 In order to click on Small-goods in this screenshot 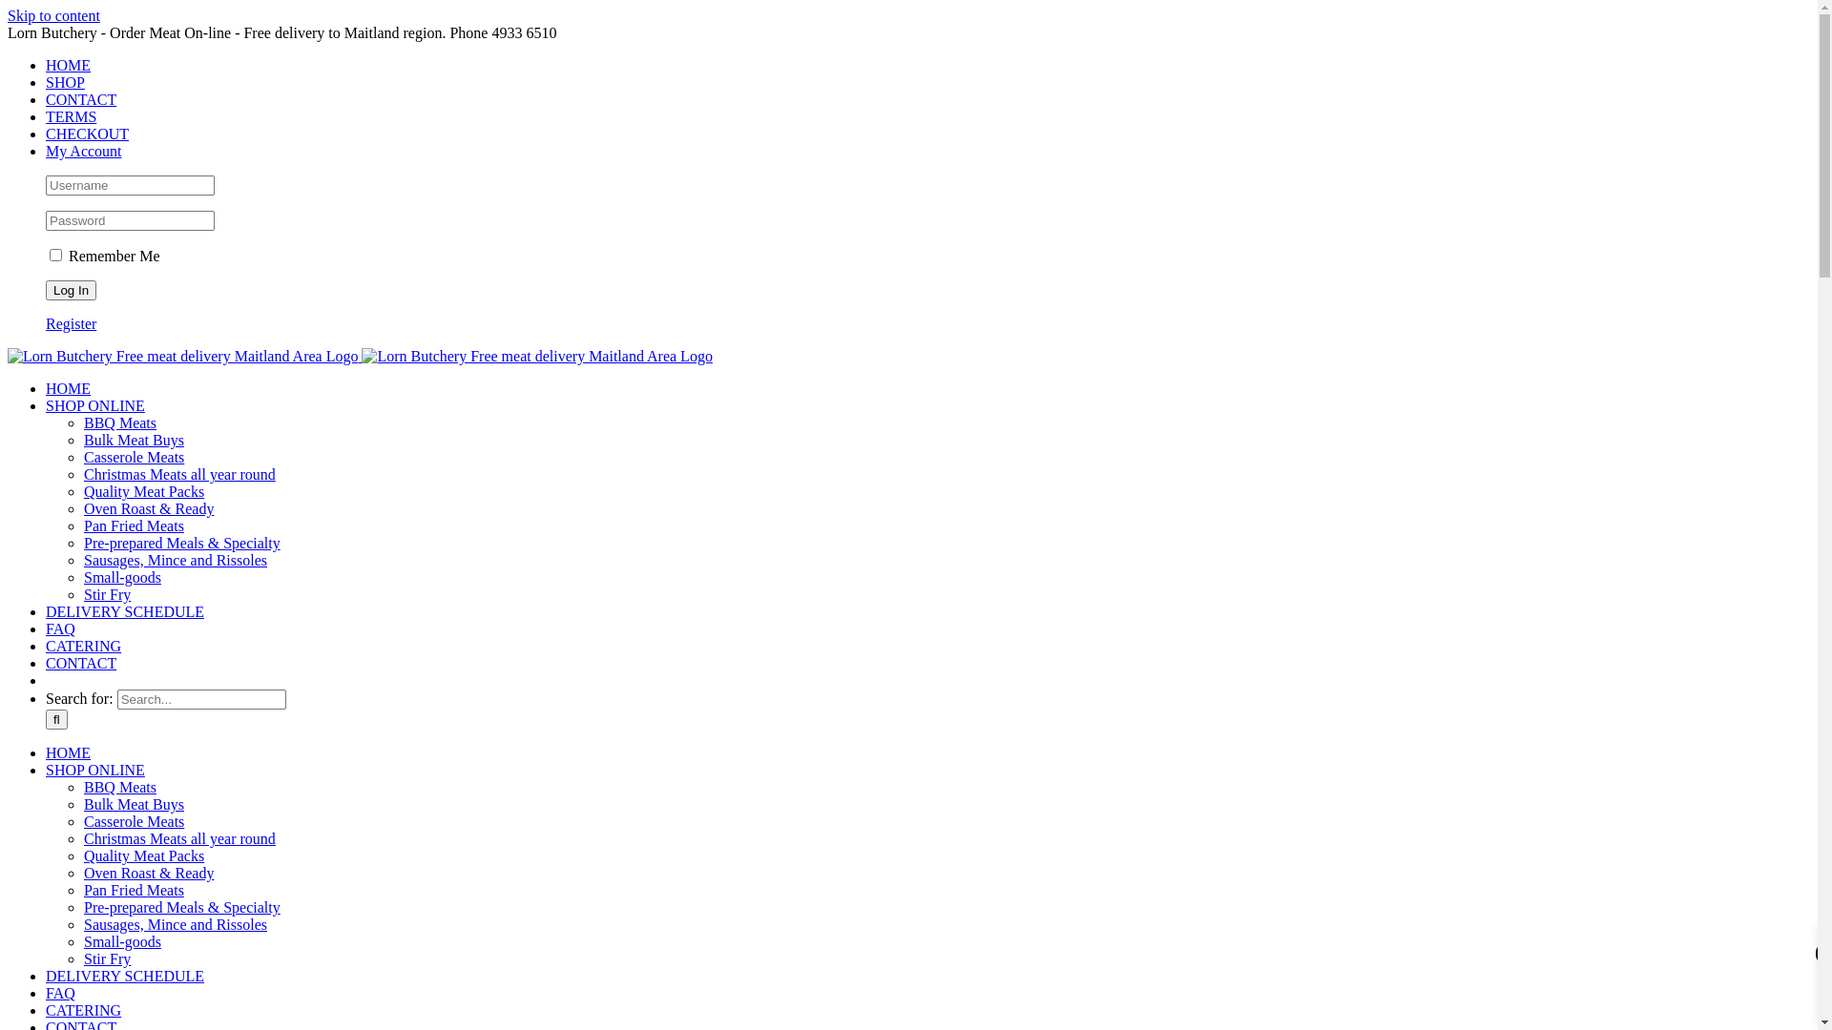, I will do `click(122, 942)`.